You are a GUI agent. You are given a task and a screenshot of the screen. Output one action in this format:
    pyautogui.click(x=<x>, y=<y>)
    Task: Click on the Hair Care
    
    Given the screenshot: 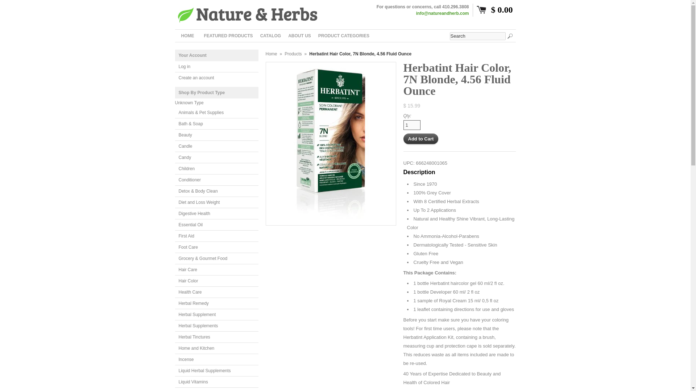 What is the action you would take?
    pyautogui.click(x=216, y=270)
    